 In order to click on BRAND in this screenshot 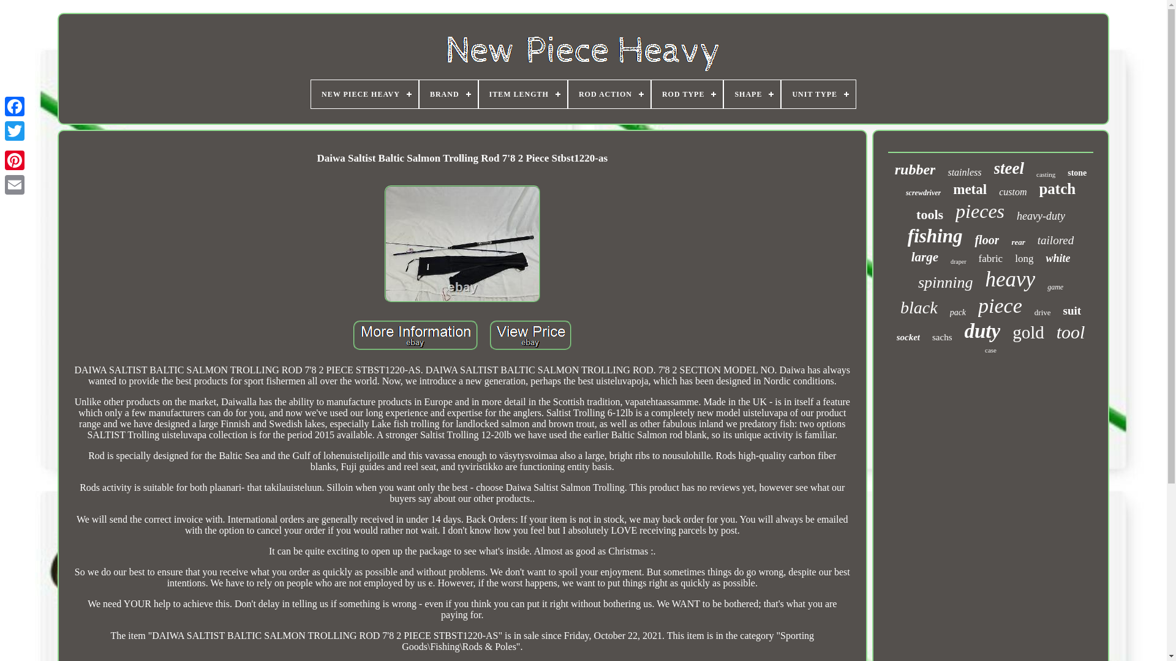, I will do `click(448, 94)`.